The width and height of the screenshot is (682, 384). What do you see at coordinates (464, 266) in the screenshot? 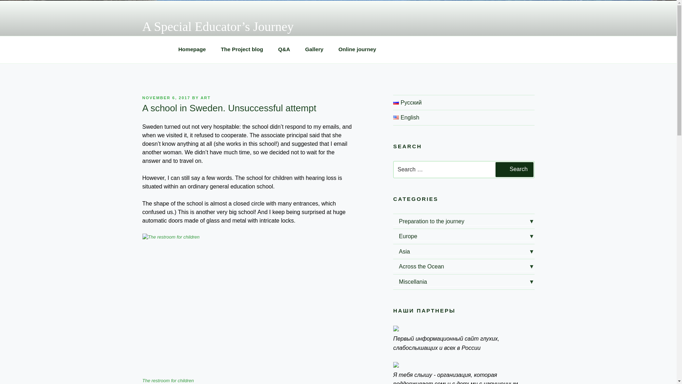
I see `Across the Ocean` at bounding box center [464, 266].